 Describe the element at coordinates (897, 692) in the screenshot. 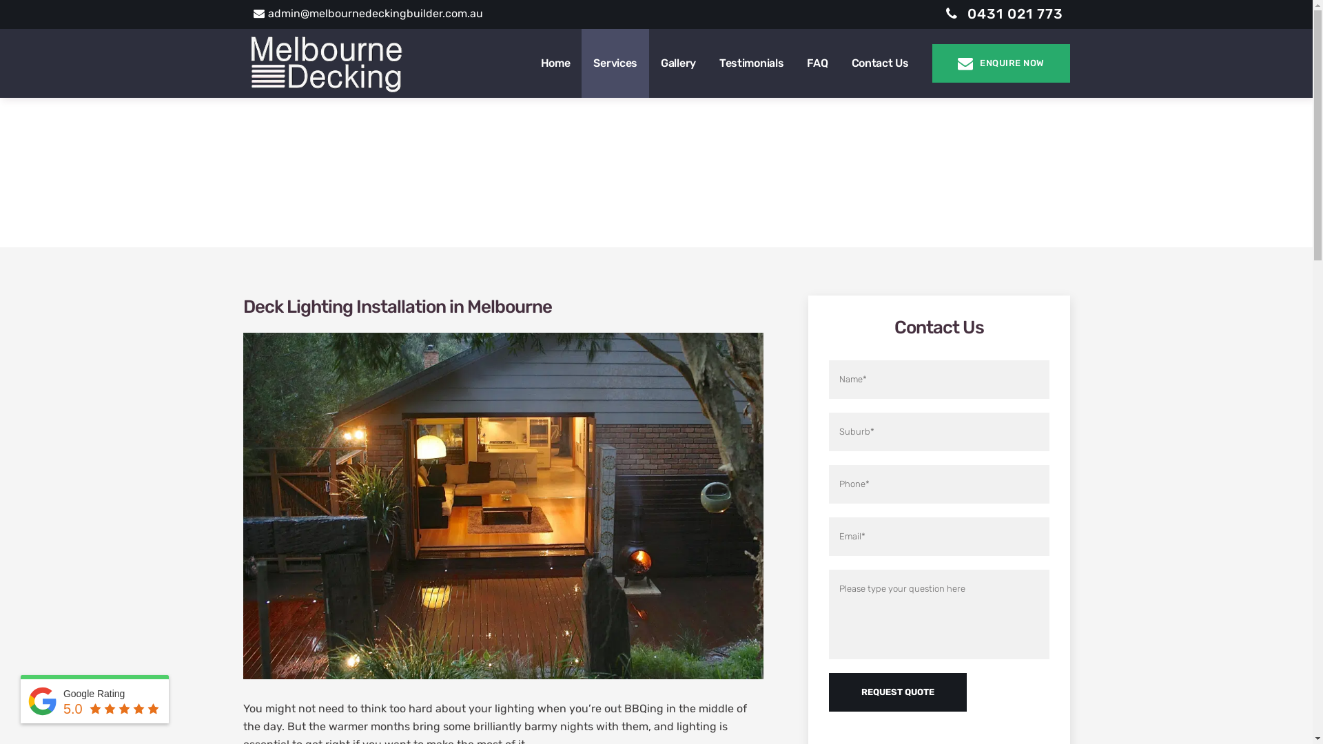

I see `Request Quote` at that location.